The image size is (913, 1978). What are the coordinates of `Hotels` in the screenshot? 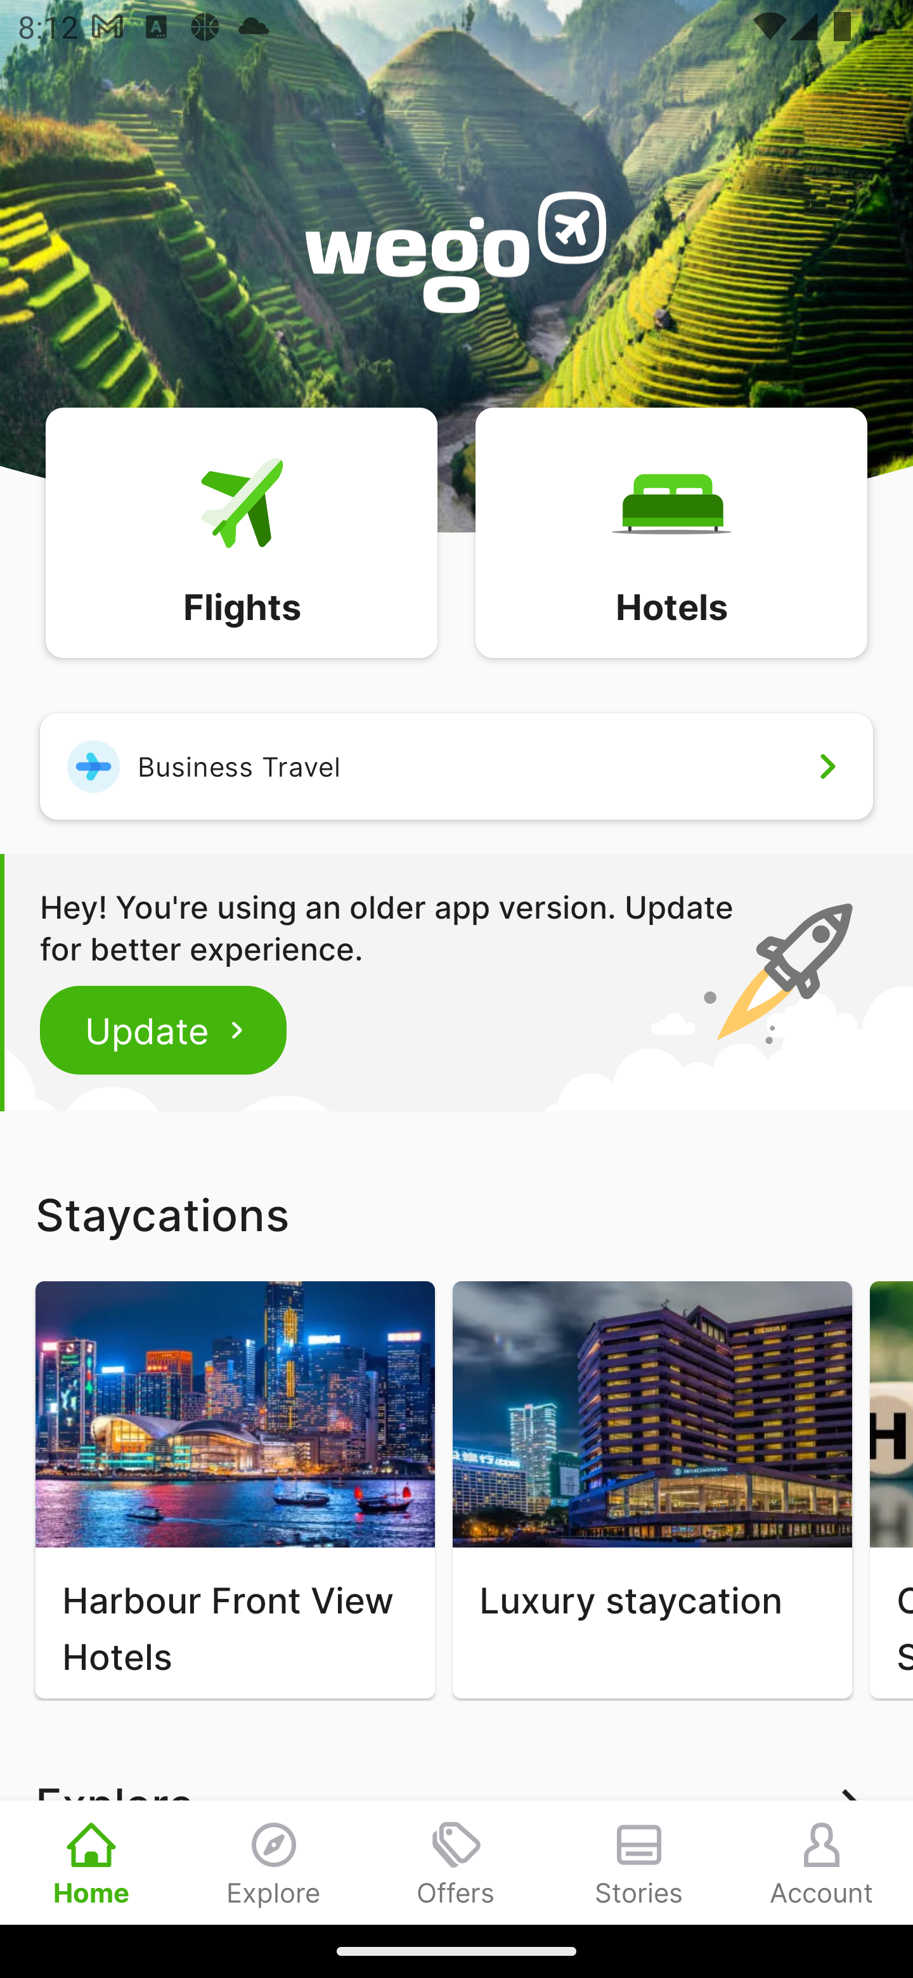 It's located at (671, 531).